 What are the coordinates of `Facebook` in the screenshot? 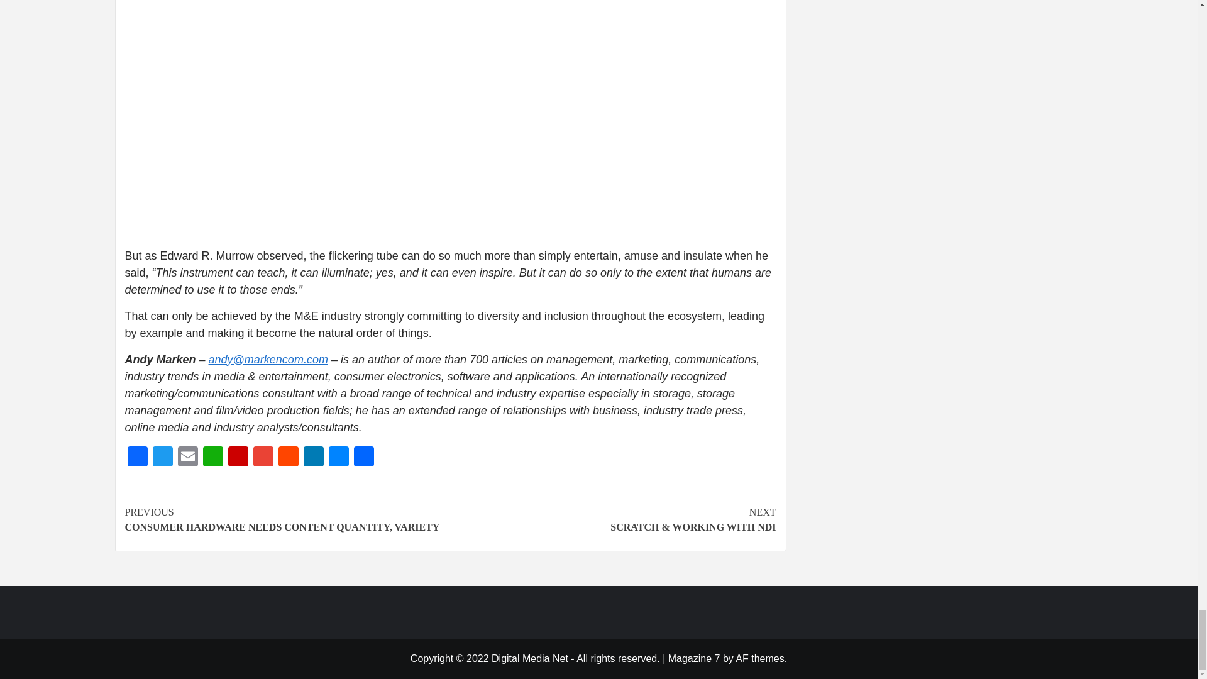 It's located at (137, 458).